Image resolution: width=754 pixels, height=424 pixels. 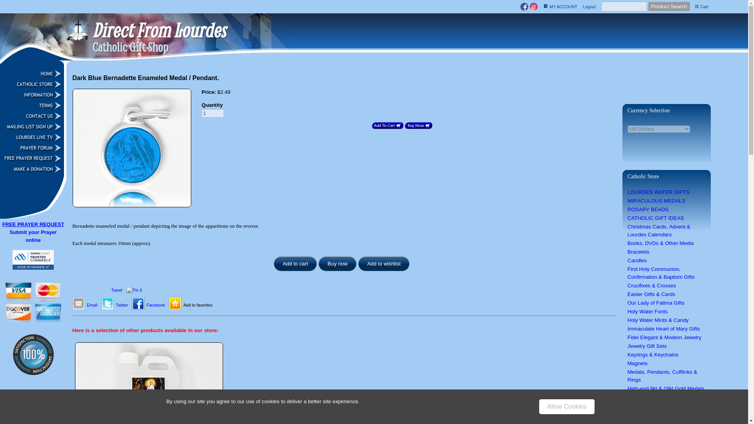 I want to click on 1, so click(x=212, y=113).